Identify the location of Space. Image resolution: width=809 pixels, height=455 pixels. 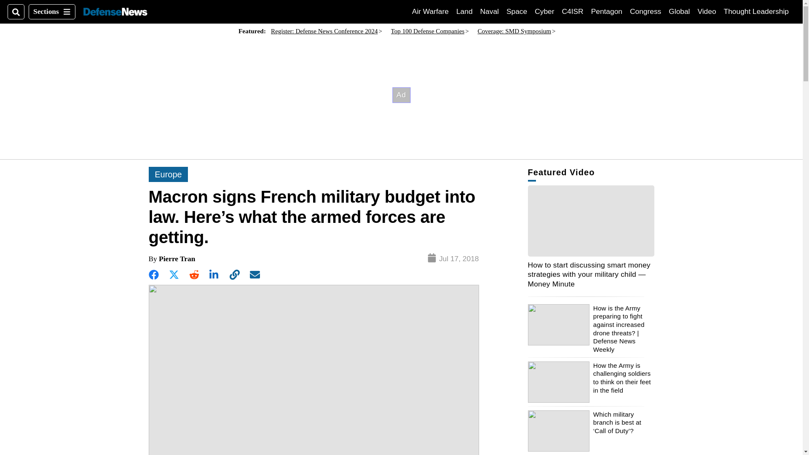
(517, 11).